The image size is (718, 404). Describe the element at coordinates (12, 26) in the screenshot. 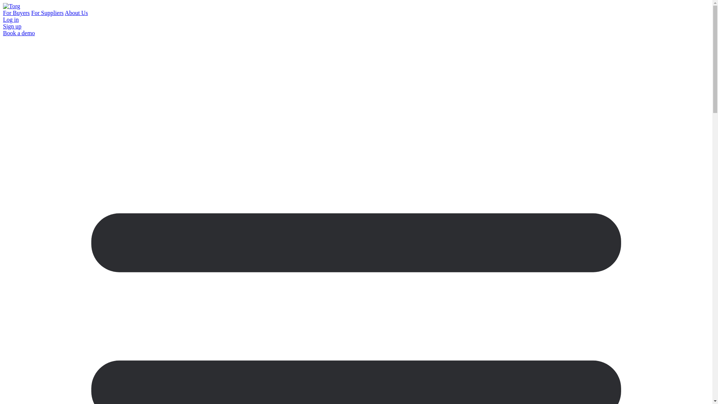

I see `Sign up` at that location.